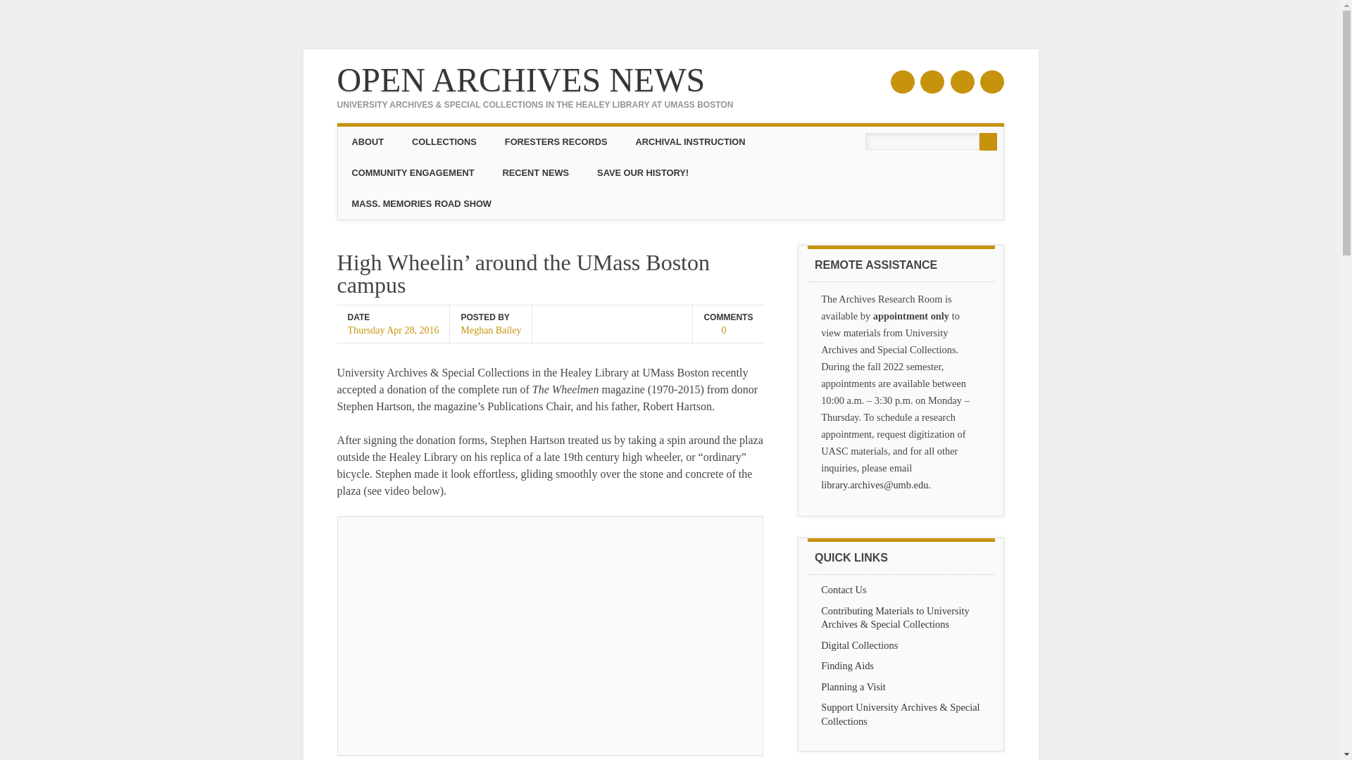 Image resolution: width=1352 pixels, height=760 pixels. What do you see at coordinates (368, 142) in the screenshot?
I see `ABOUT` at bounding box center [368, 142].